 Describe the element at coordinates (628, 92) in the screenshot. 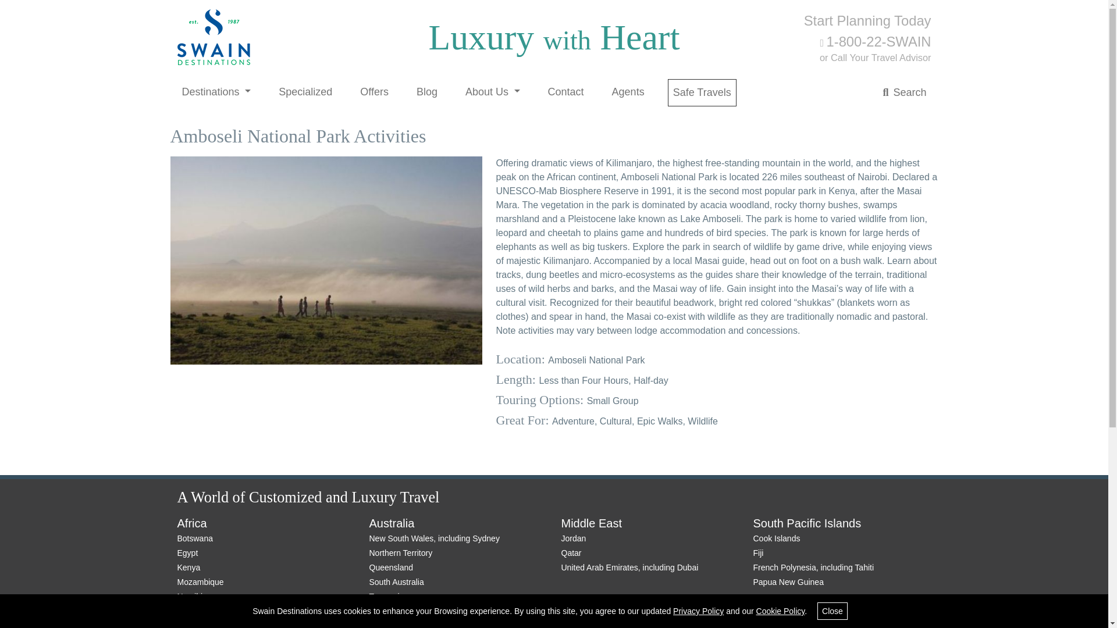

I see `Agents` at that location.